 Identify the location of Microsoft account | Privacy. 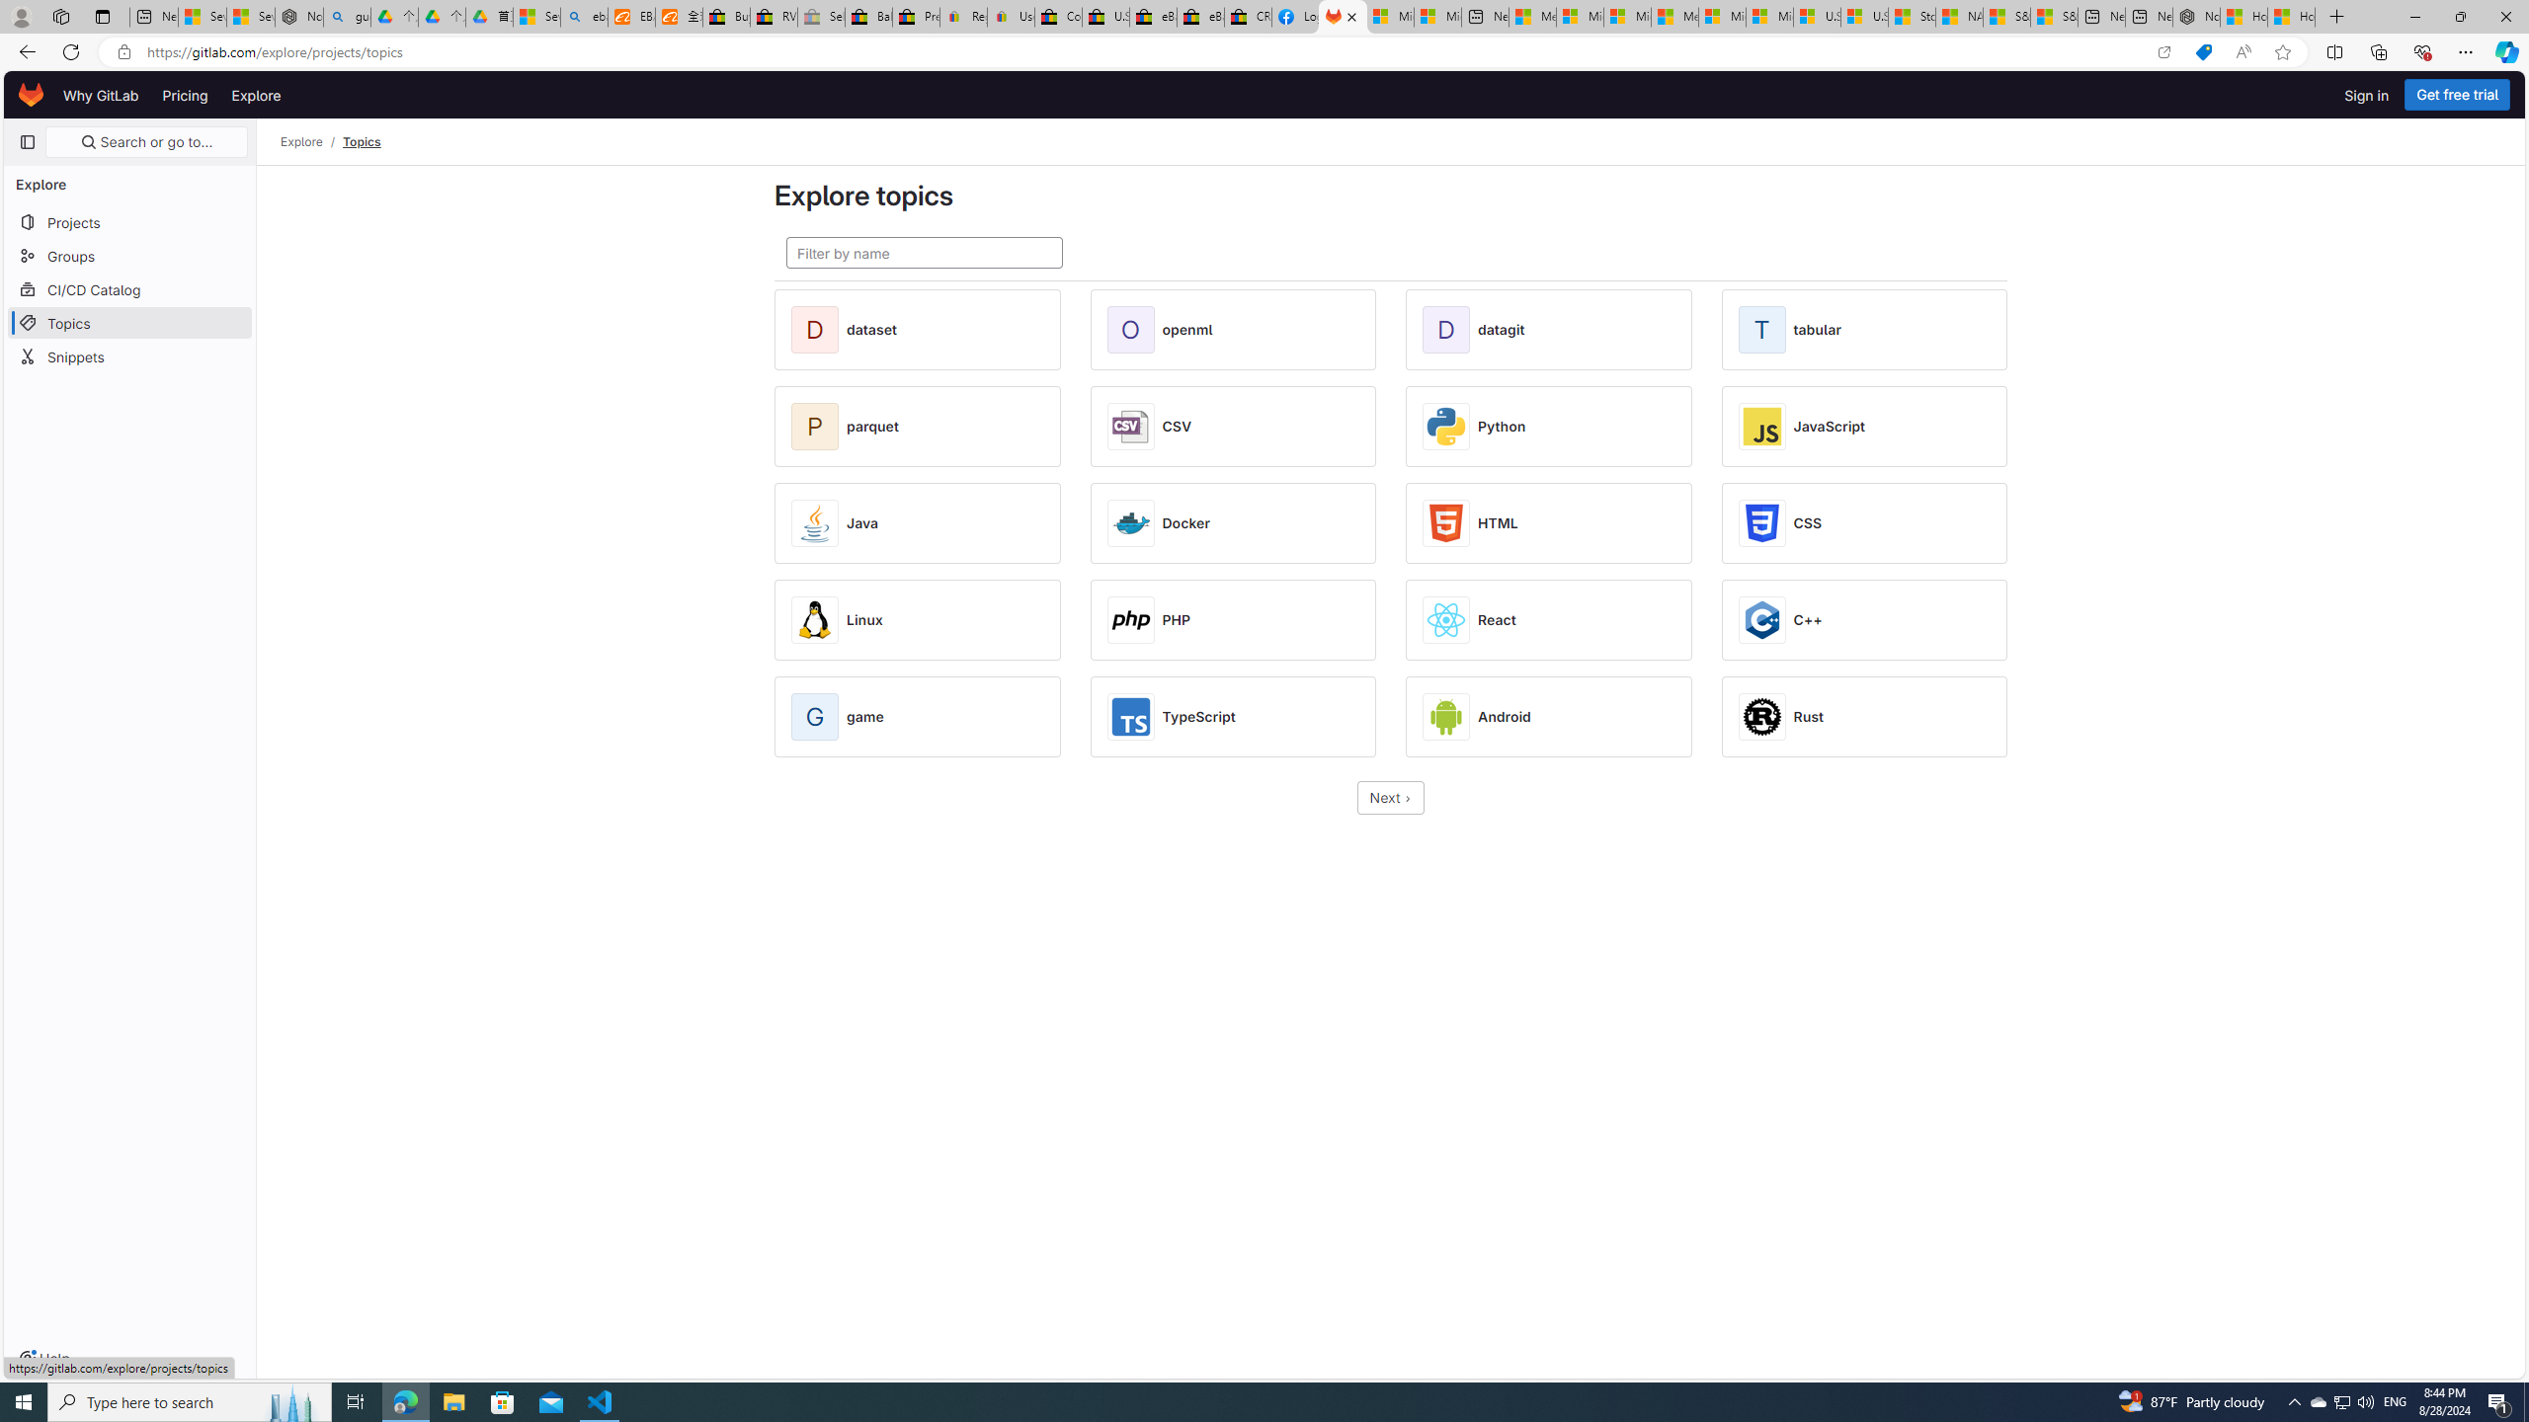
(1581, 17).